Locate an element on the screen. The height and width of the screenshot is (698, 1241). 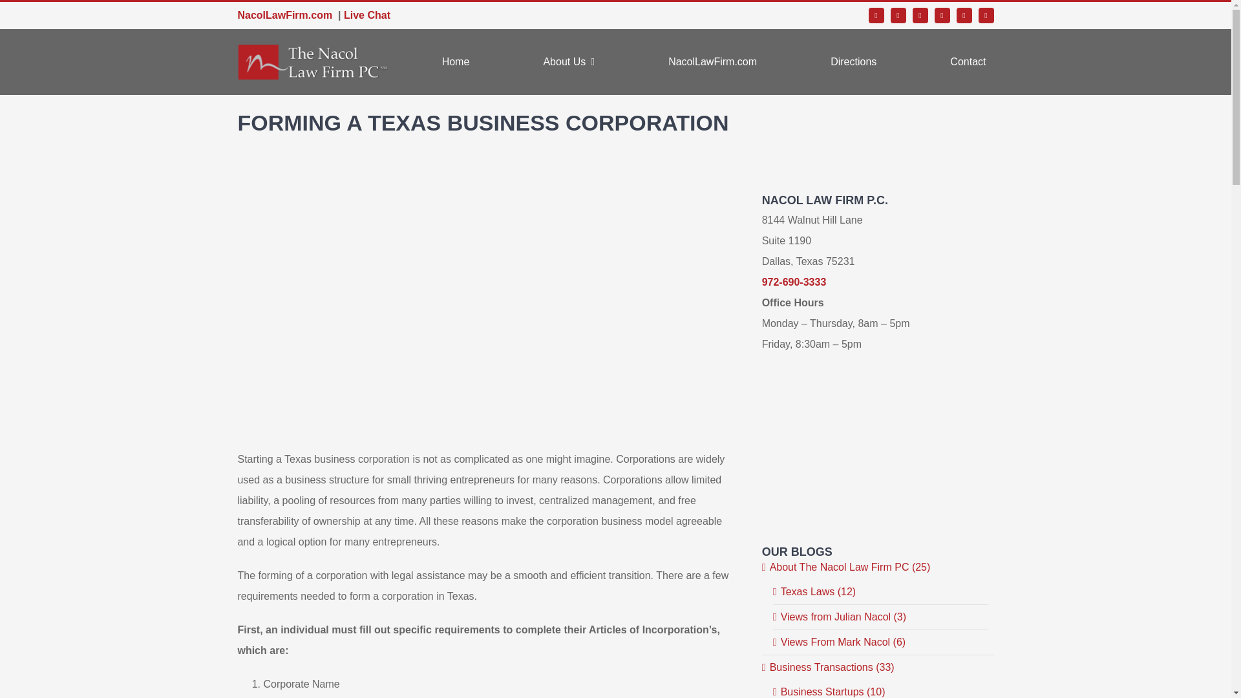
Twitter is located at coordinates (898, 15).